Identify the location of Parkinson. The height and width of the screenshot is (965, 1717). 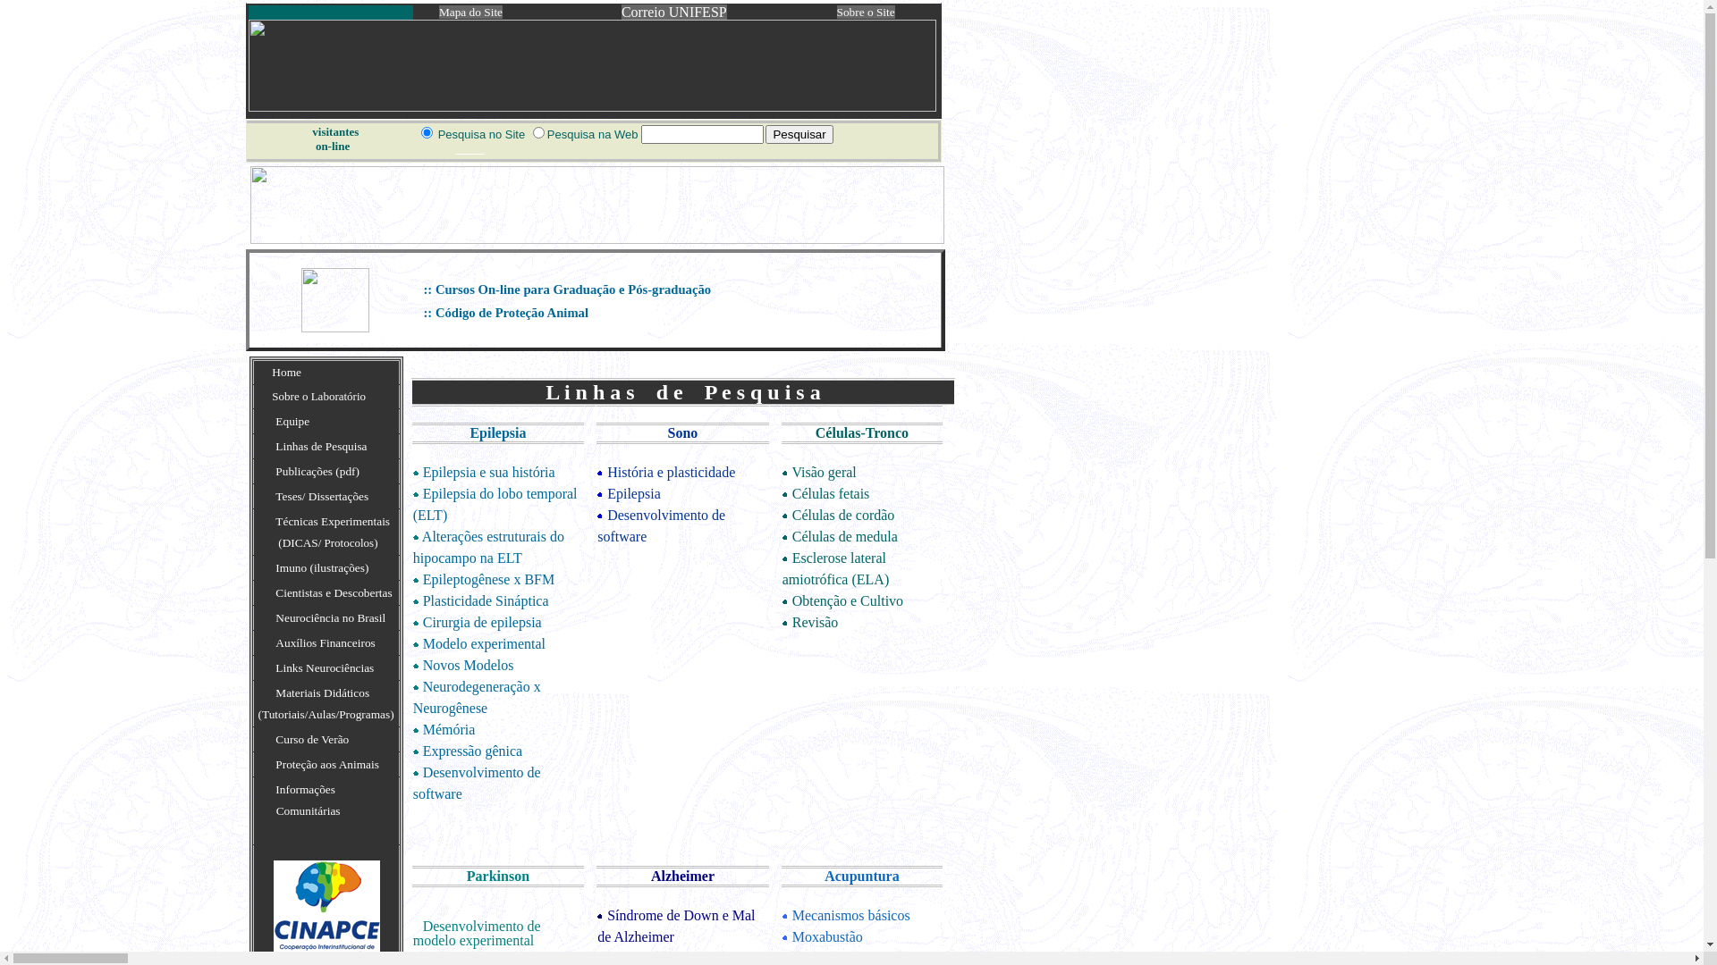
(498, 876).